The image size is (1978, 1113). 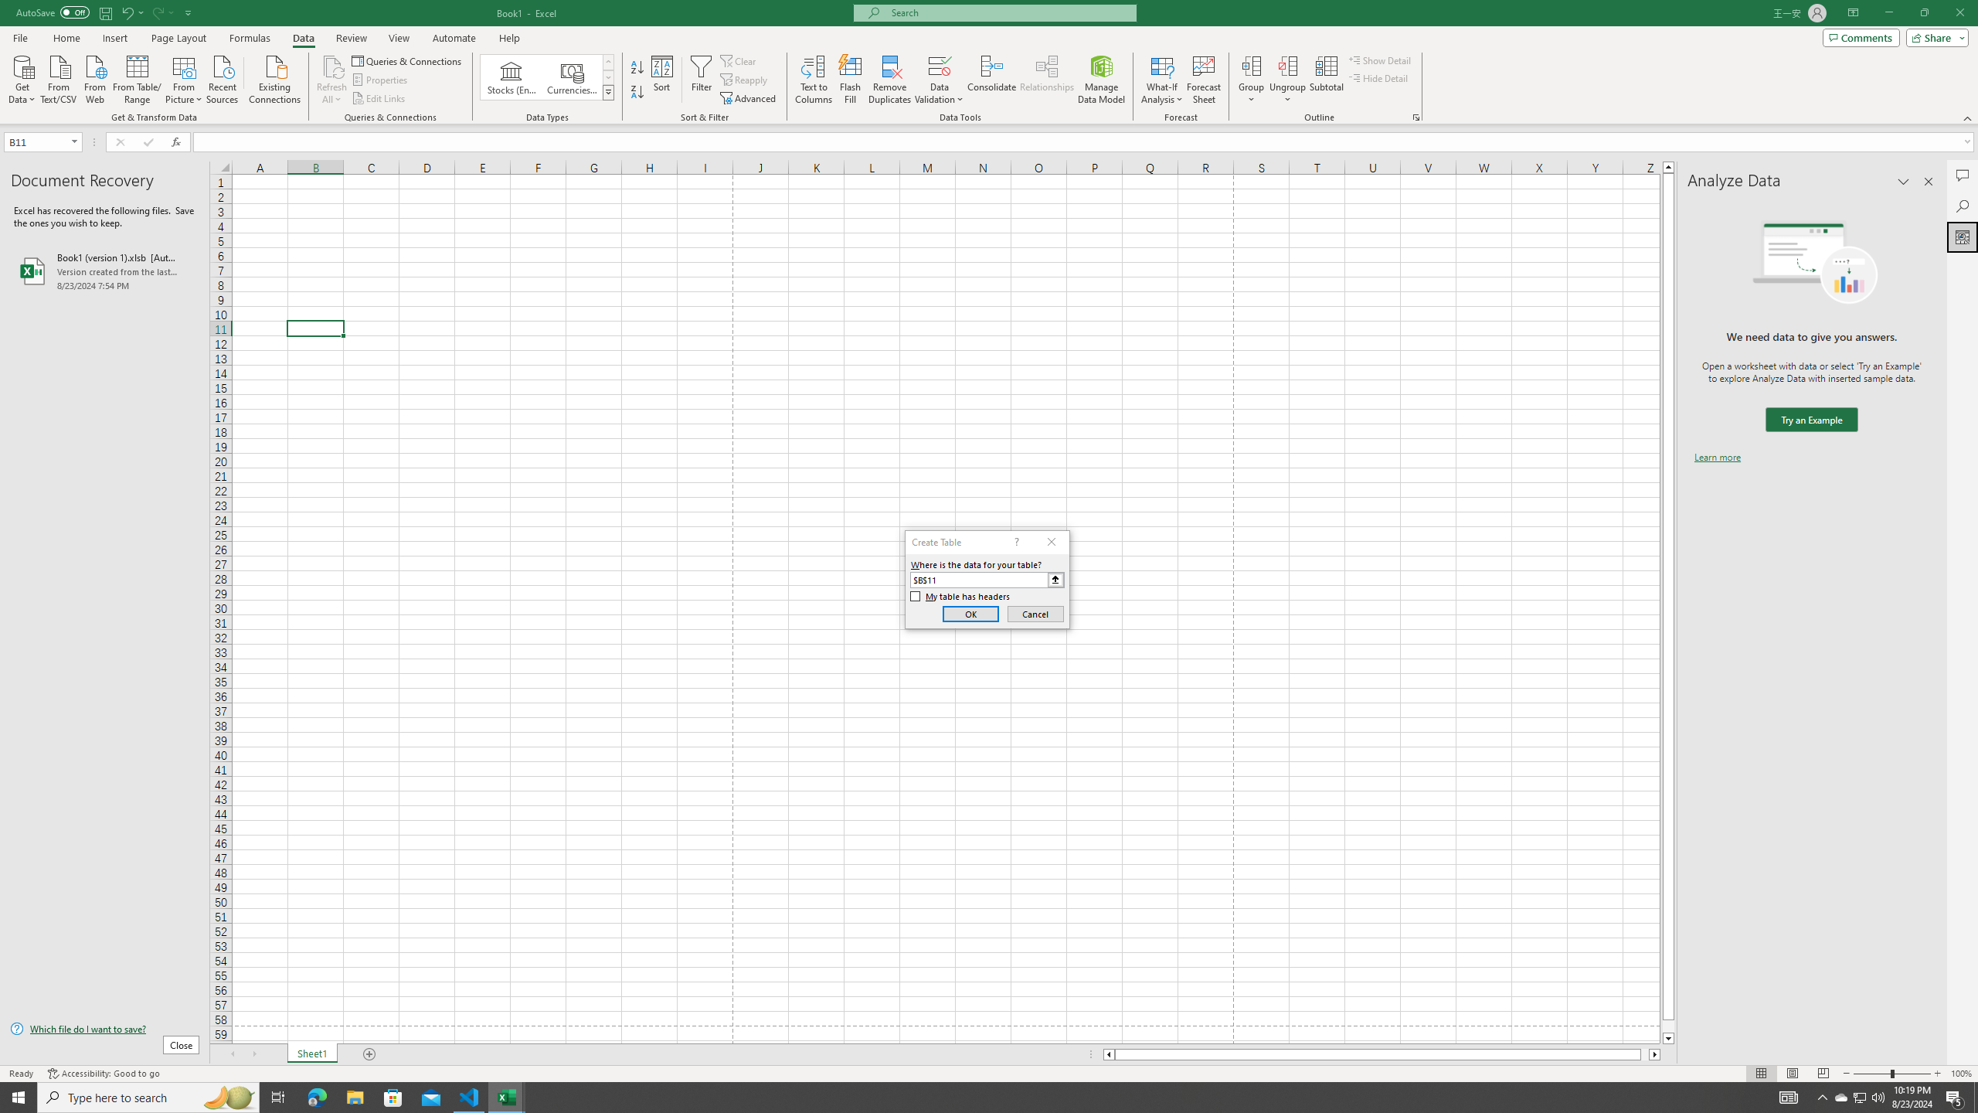 What do you see at coordinates (511, 77) in the screenshot?
I see `Stocks (English)` at bounding box center [511, 77].